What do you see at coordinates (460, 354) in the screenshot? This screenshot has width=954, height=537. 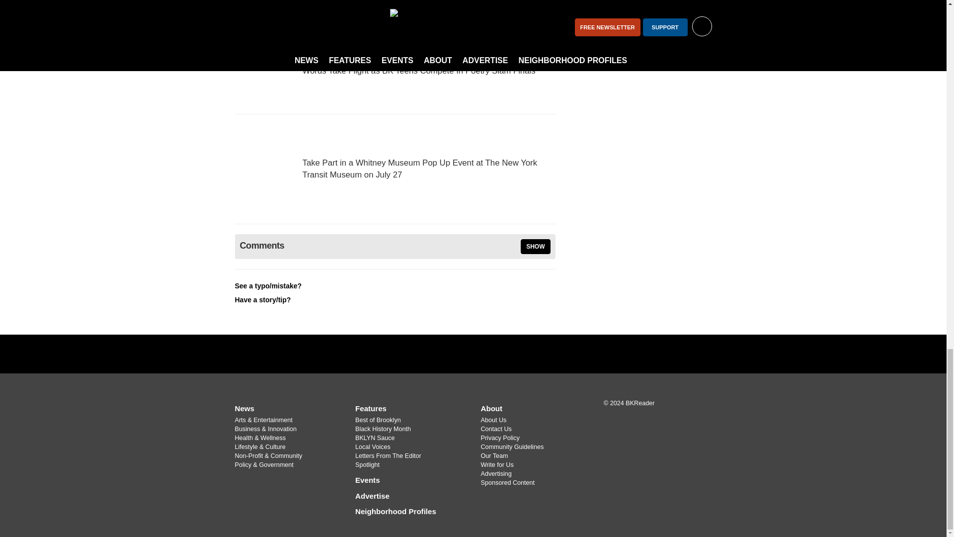 I see `Facebook` at bounding box center [460, 354].